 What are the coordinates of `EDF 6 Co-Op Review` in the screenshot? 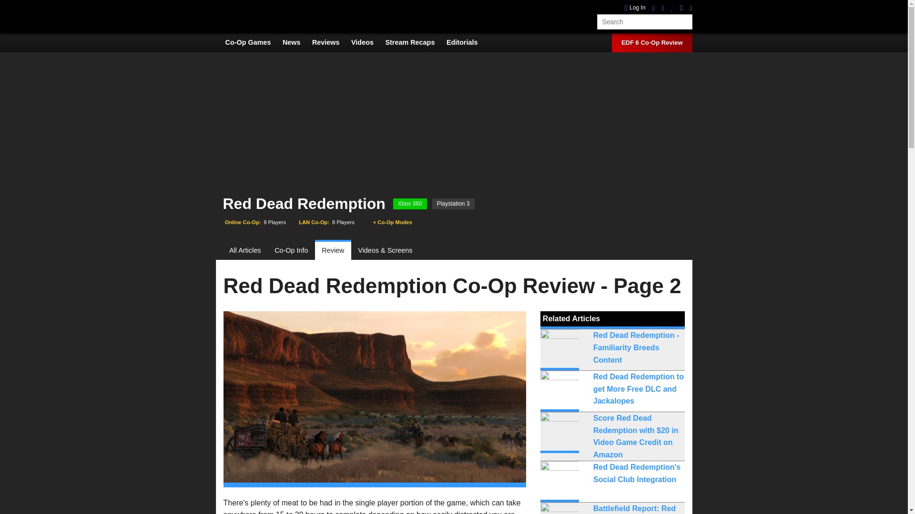 It's located at (652, 43).